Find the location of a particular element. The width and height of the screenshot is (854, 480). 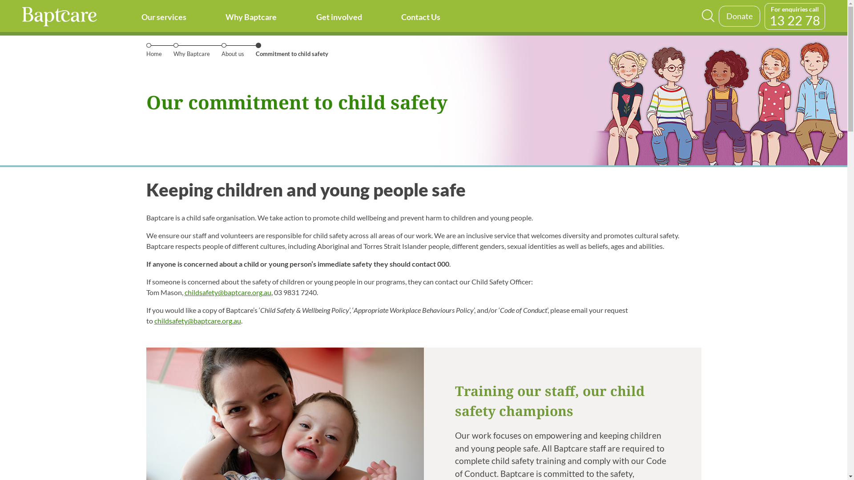

Our services is located at coordinates (164, 20).